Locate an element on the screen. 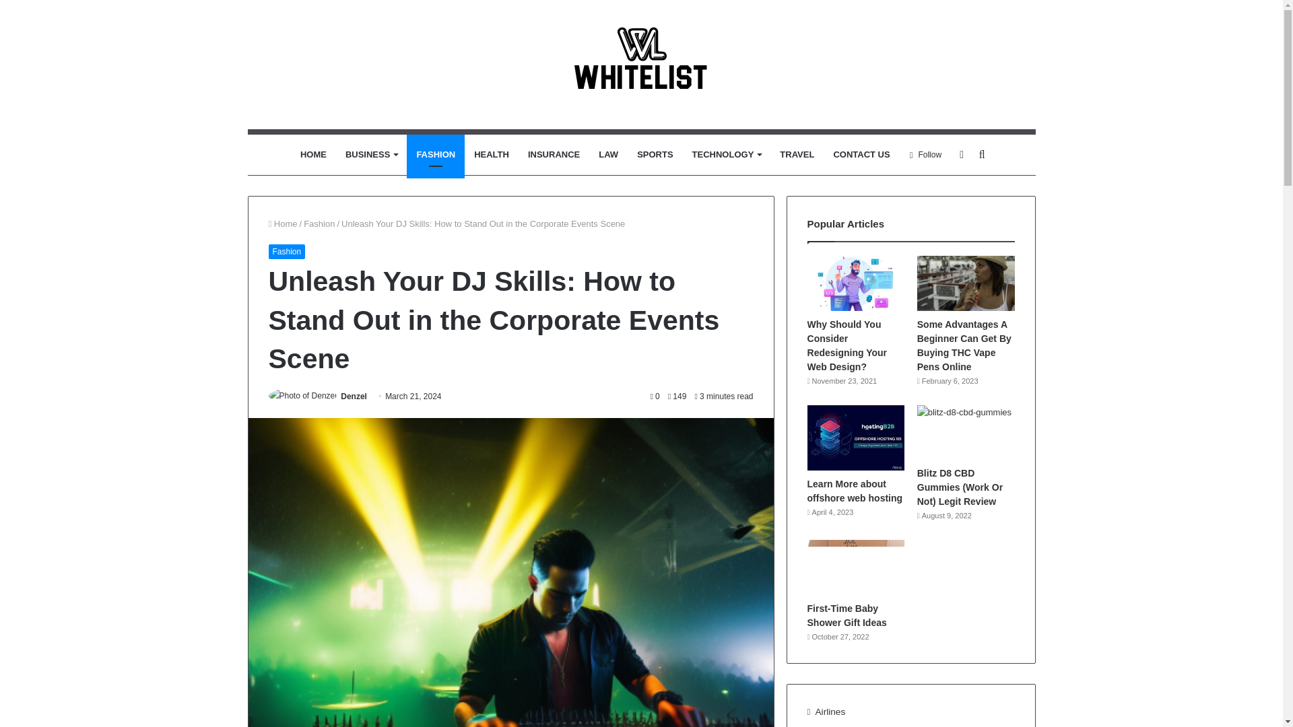 The height and width of the screenshot is (727, 1293). CONTACT US is located at coordinates (861, 155).